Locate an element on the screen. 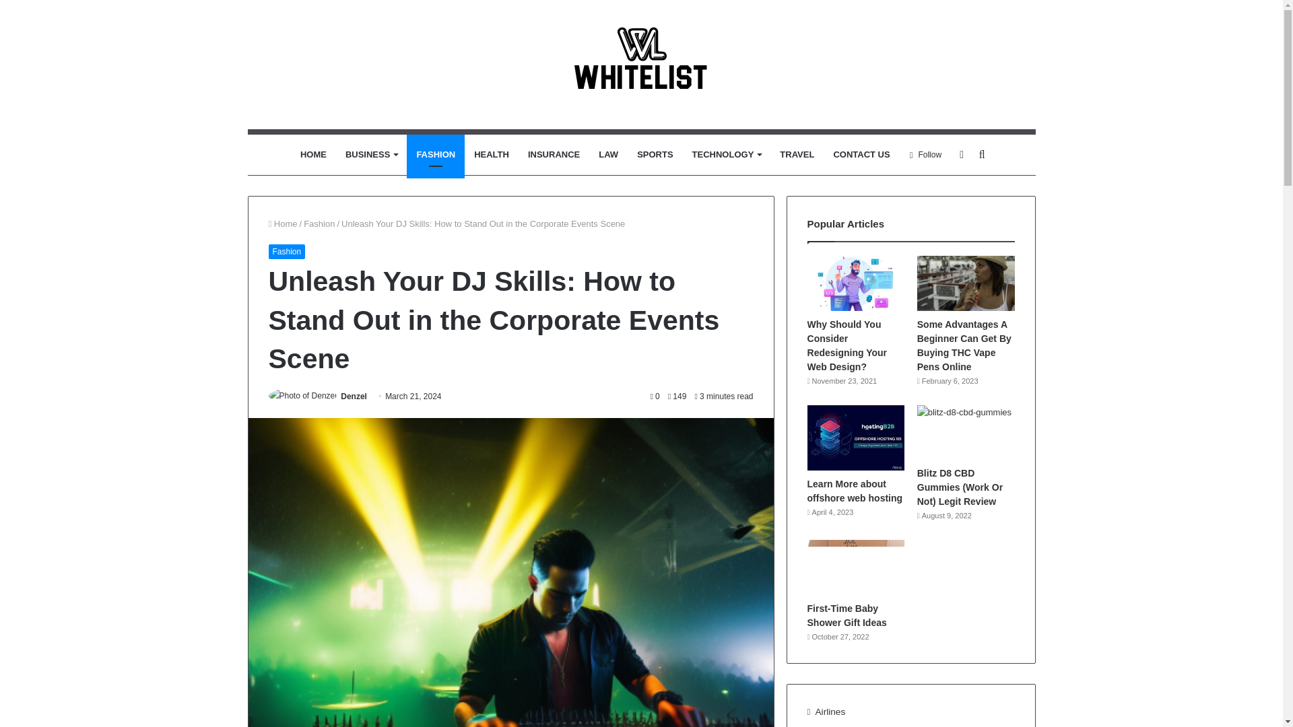 The height and width of the screenshot is (727, 1293). CONTACT US is located at coordinates (861, 155).